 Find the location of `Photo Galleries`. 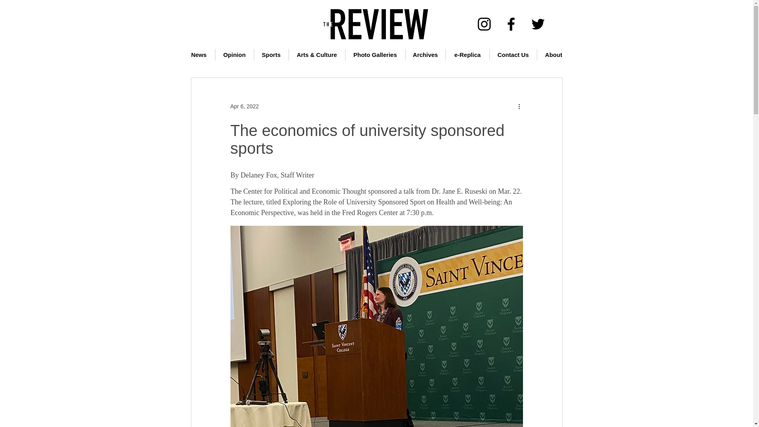

Photo Galleries is located at coordinates (375, 55).